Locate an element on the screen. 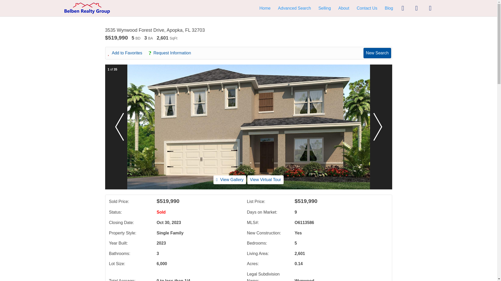  View Virtual Tour is located at coordinates (265, 180).